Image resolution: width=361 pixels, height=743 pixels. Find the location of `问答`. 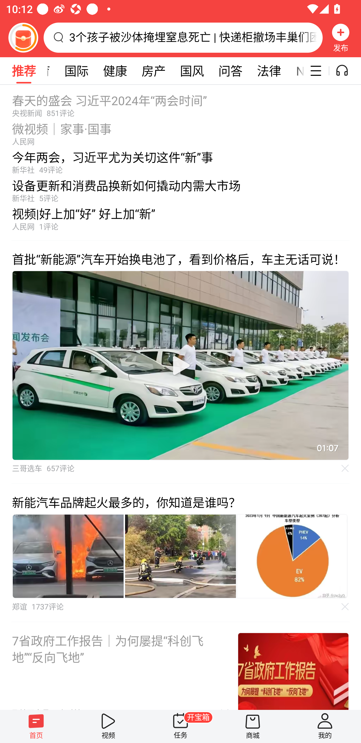

问答 is located at coordinates (230, 71).